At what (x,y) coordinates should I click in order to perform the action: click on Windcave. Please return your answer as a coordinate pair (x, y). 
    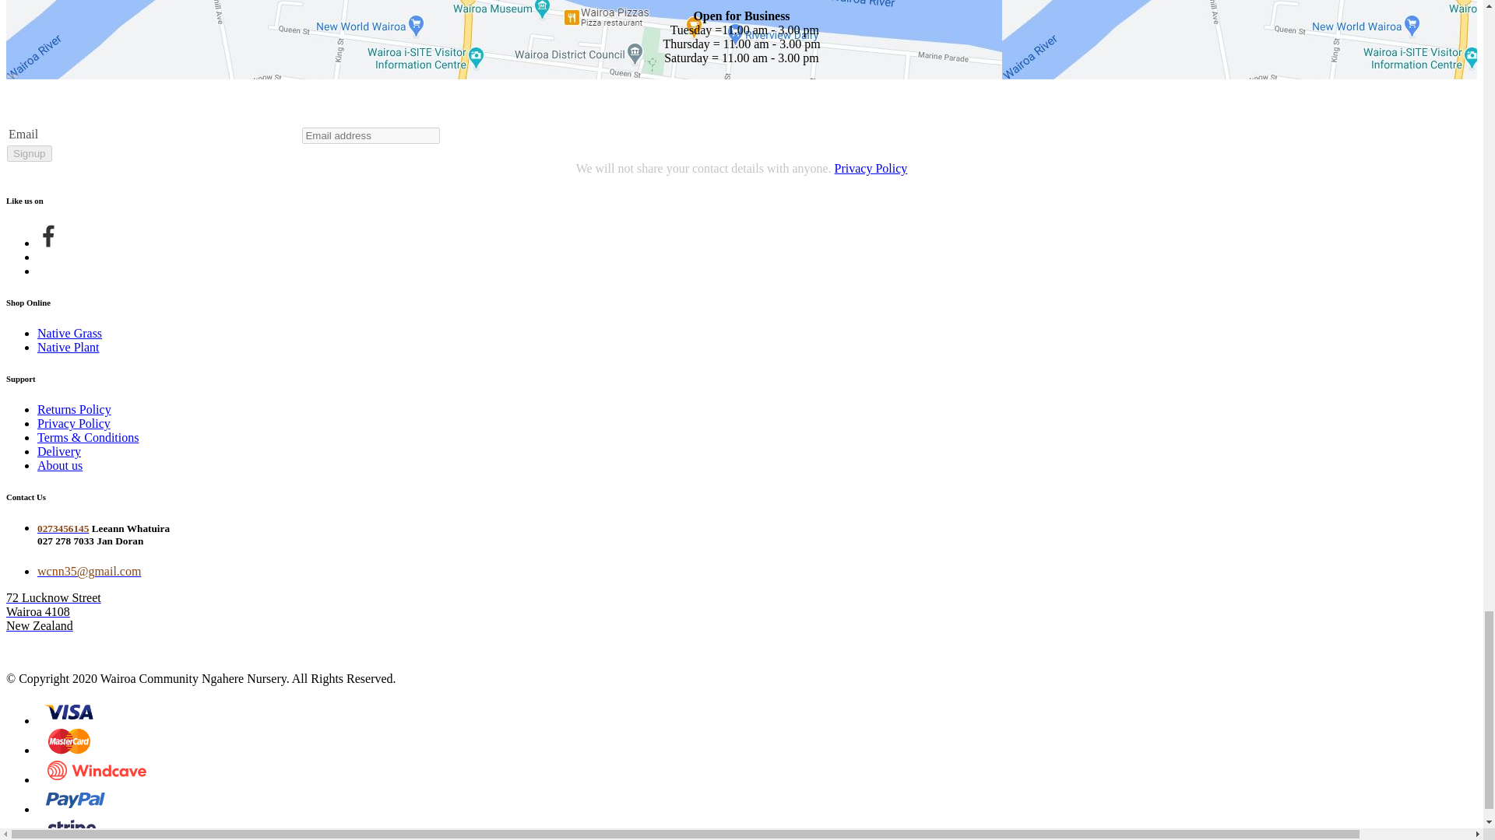
    Looking at the image, I should click on (97, 770).